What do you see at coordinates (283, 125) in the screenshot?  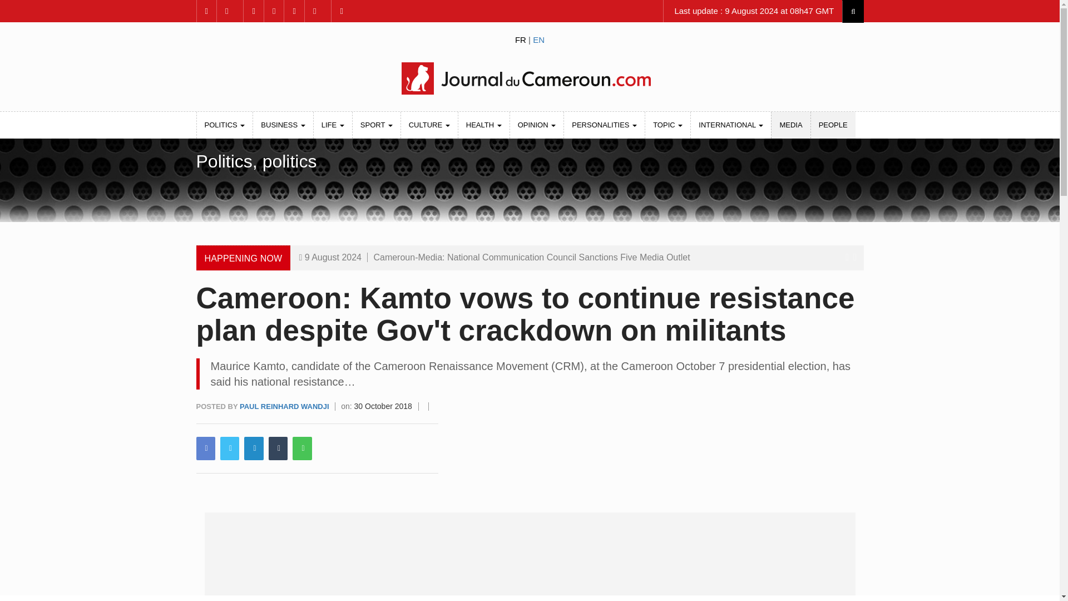 I see `BUSINESS` at bounding box center [283, 125].